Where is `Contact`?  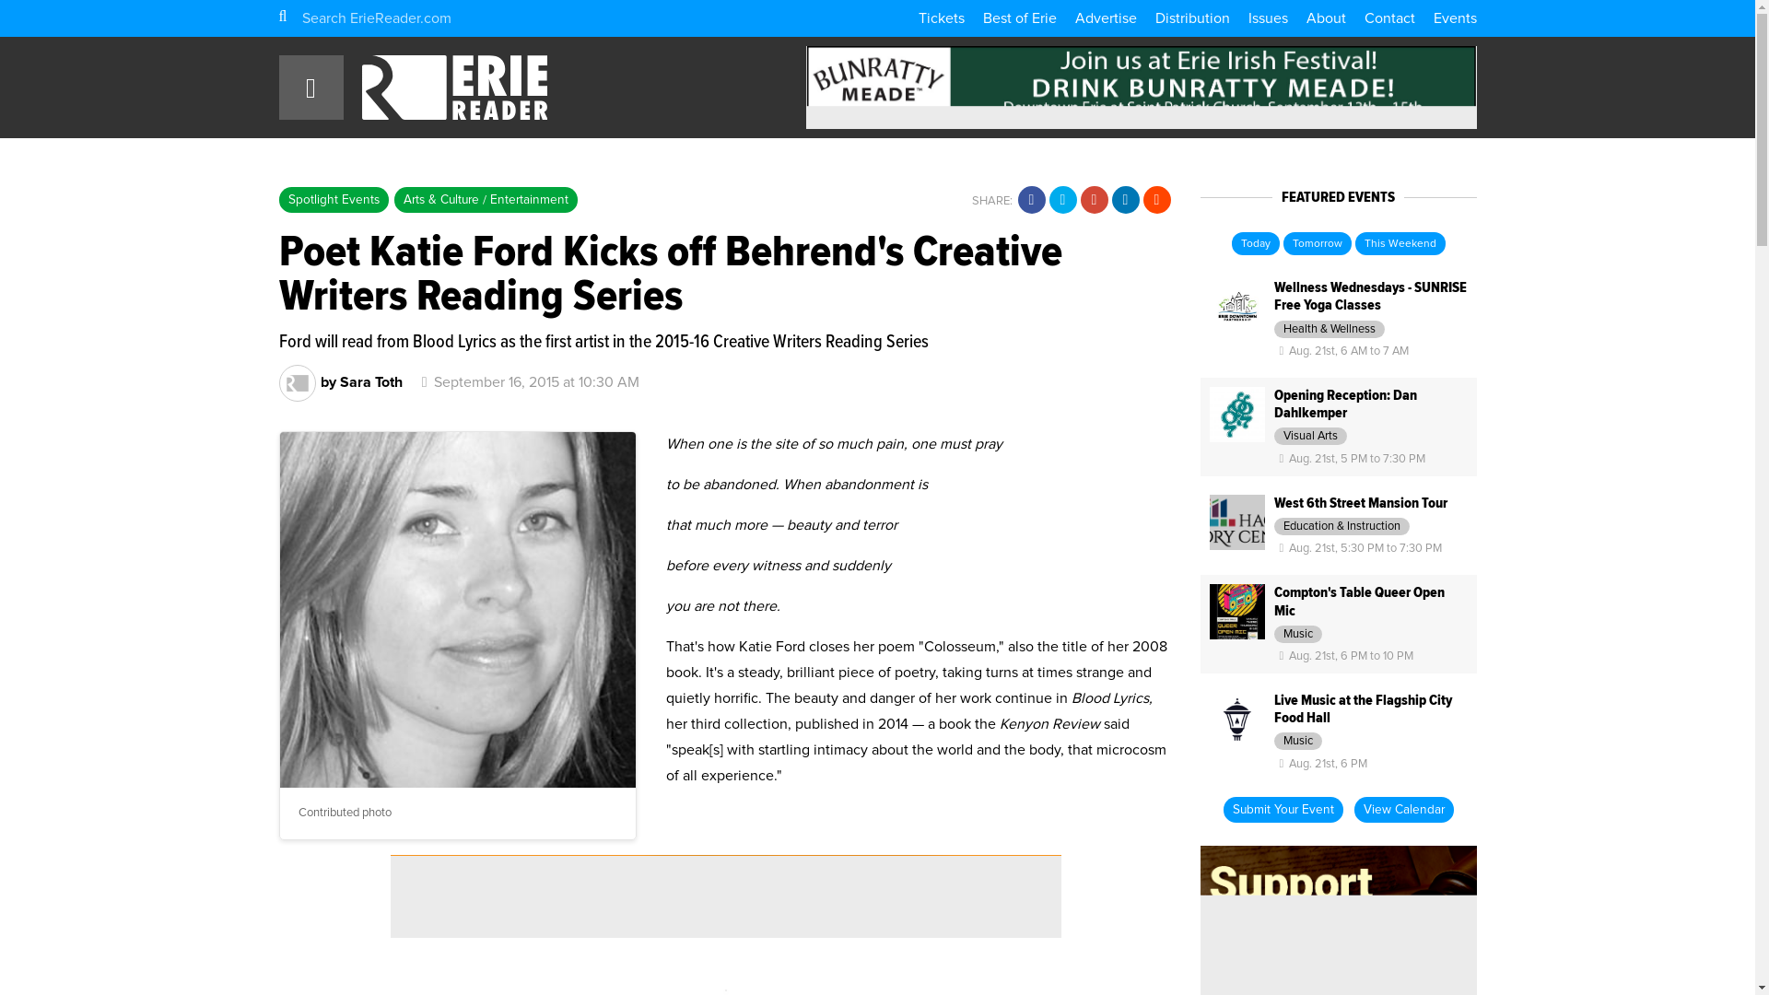
Contact is located at coordinates (1388, 18).